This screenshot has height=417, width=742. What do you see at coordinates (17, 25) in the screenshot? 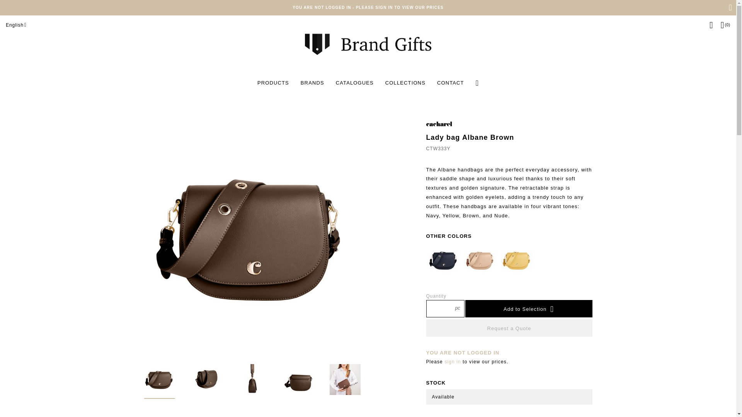
I see `English` at bounding box center [17, 25].